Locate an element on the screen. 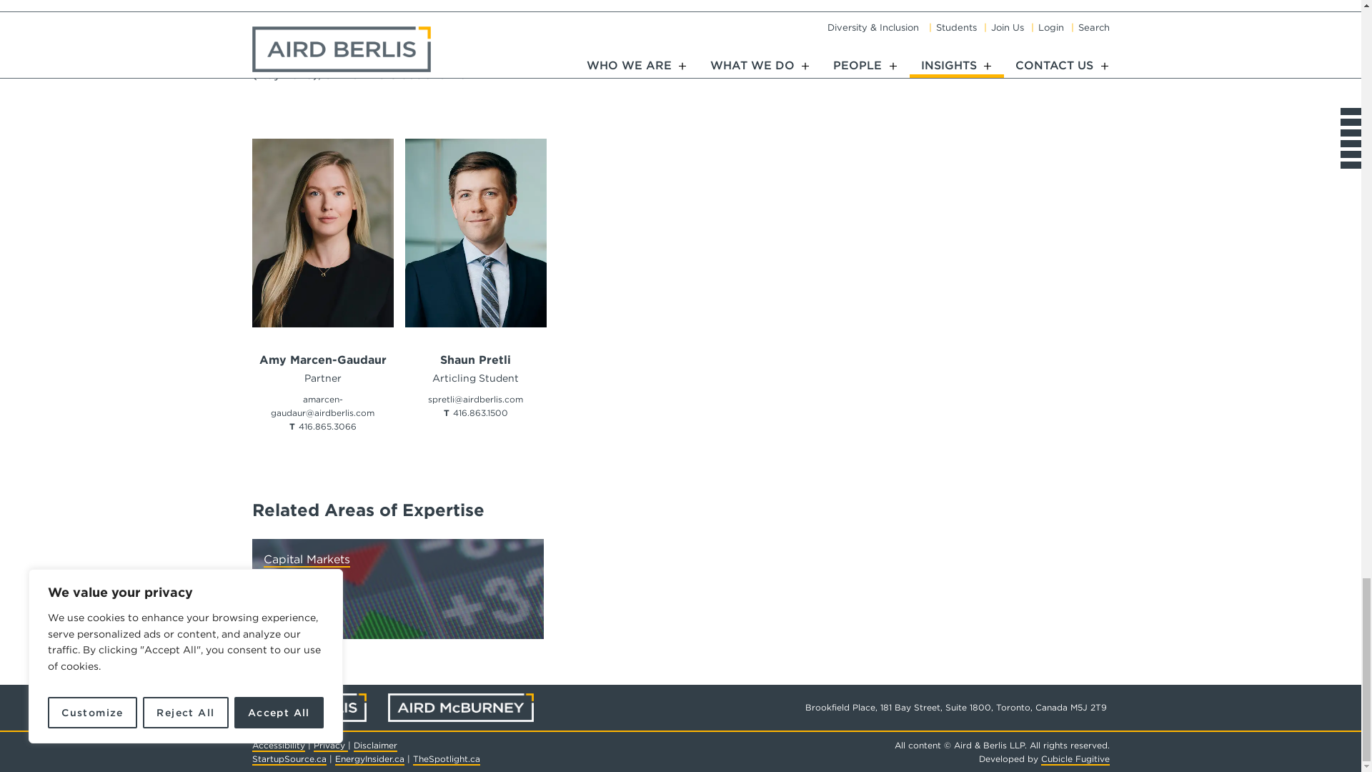 This screenshot has width=1372, height=772. Amy Marcen-Gaudaur is located at coordinates (322, 360).